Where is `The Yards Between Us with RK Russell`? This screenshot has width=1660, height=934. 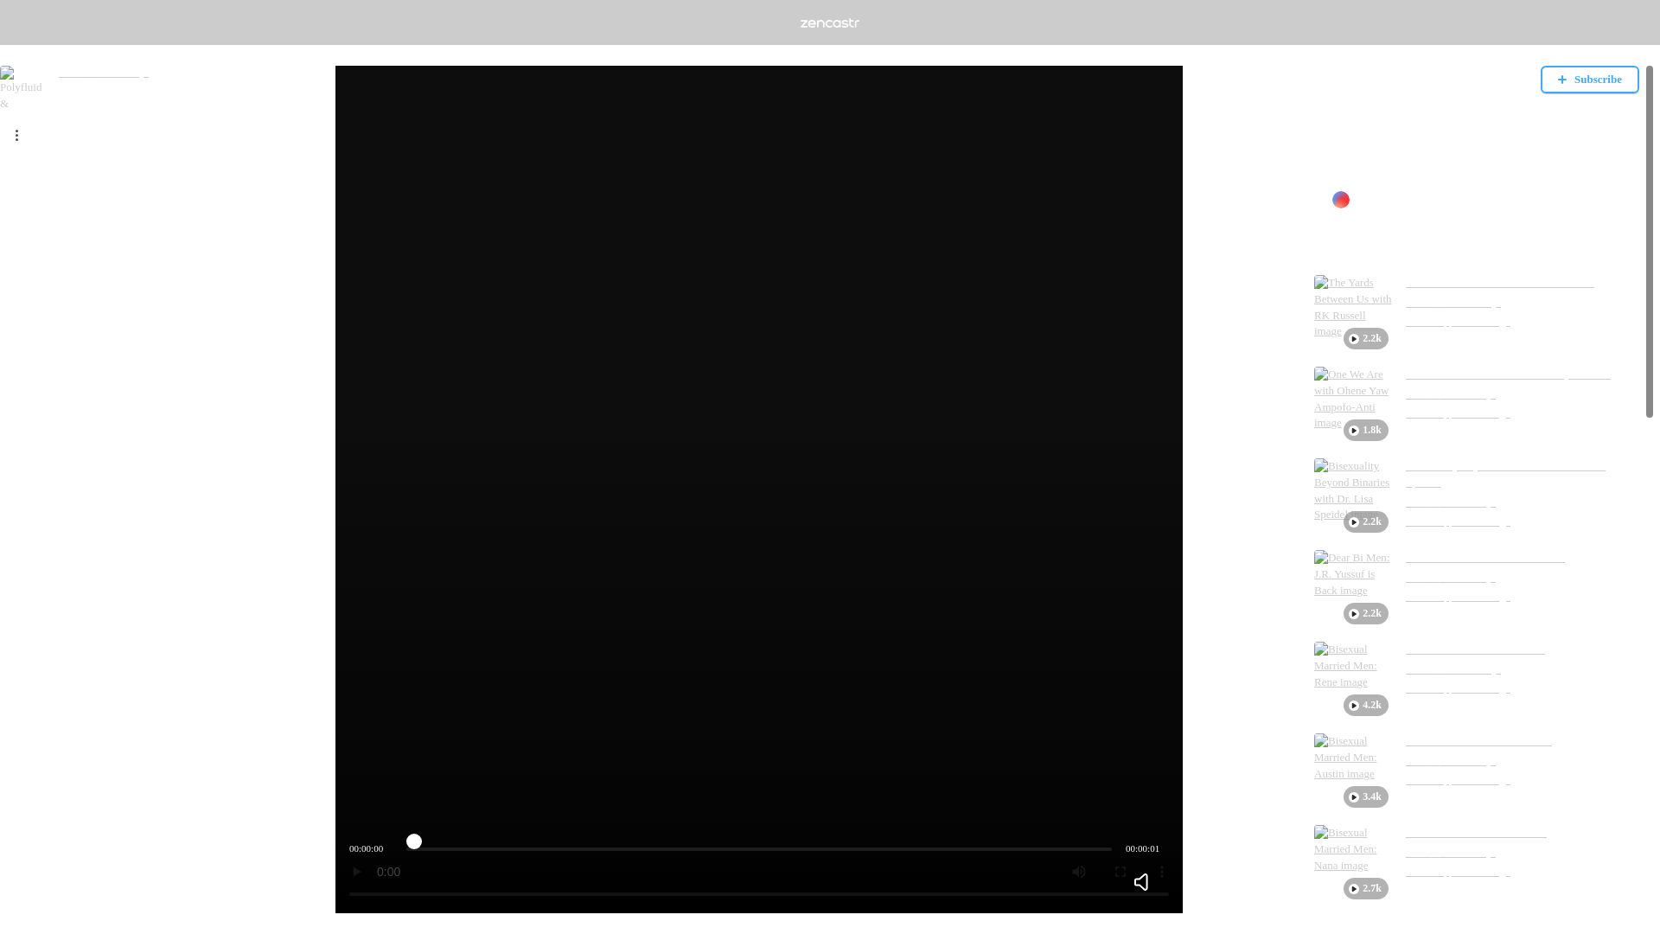
The Yards Between Us with RK Russell is located at coordinates (1499, 282).